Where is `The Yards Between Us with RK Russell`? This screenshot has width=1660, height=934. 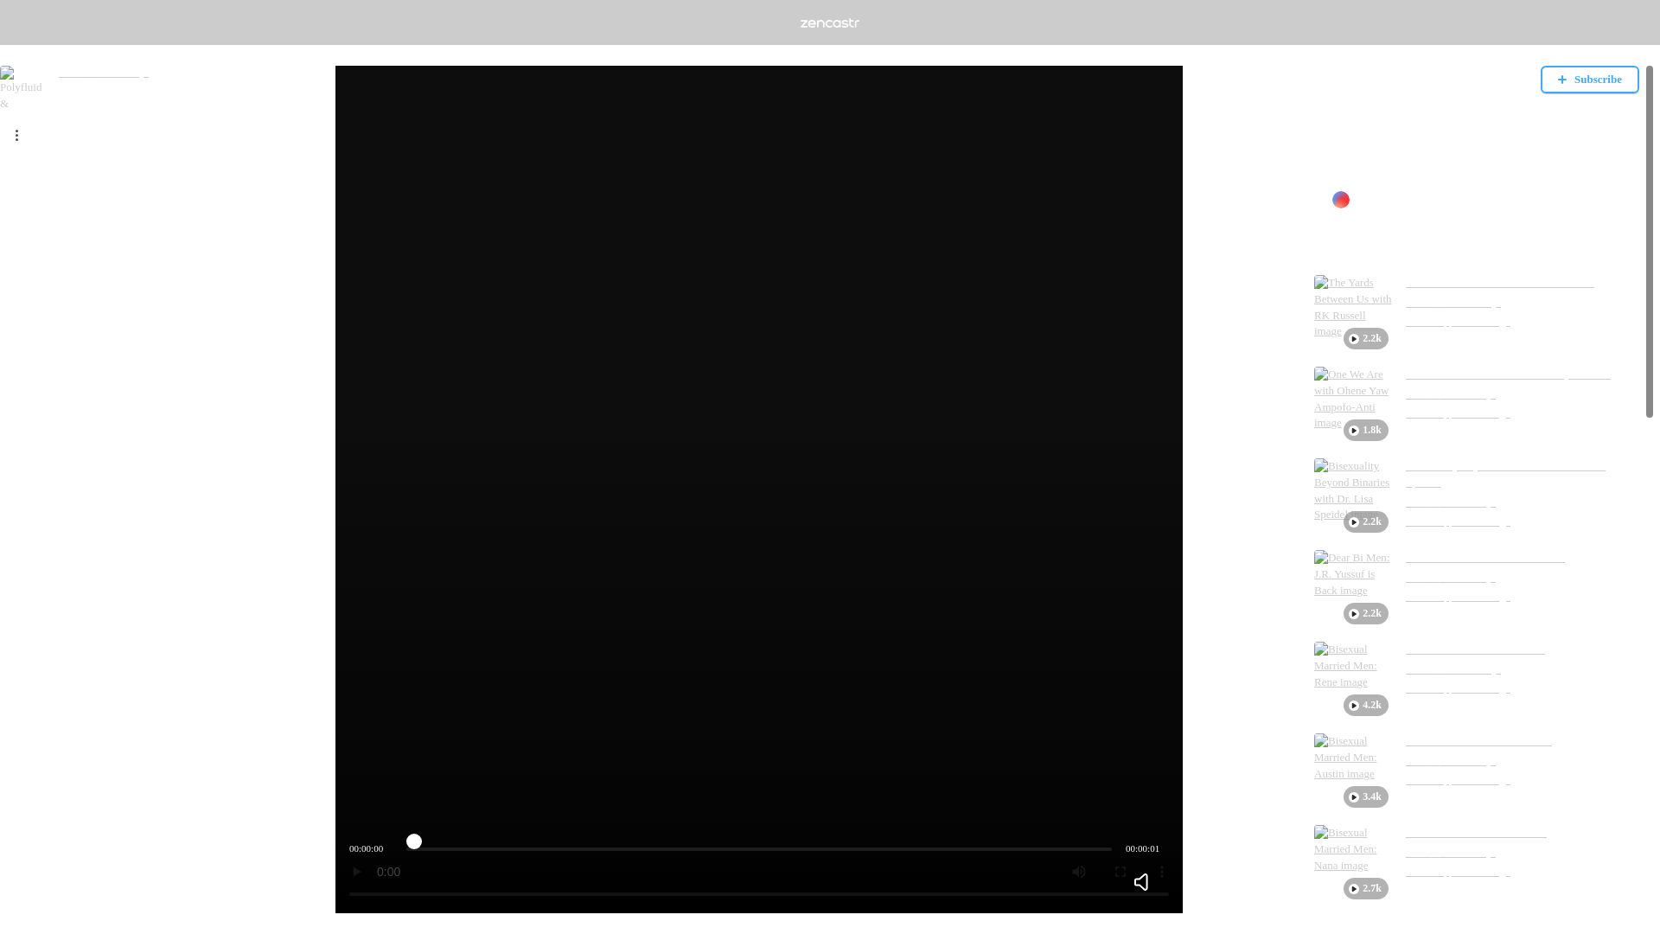
The Yards Between Us with RK Russell is located at coordinates (1499, 282).